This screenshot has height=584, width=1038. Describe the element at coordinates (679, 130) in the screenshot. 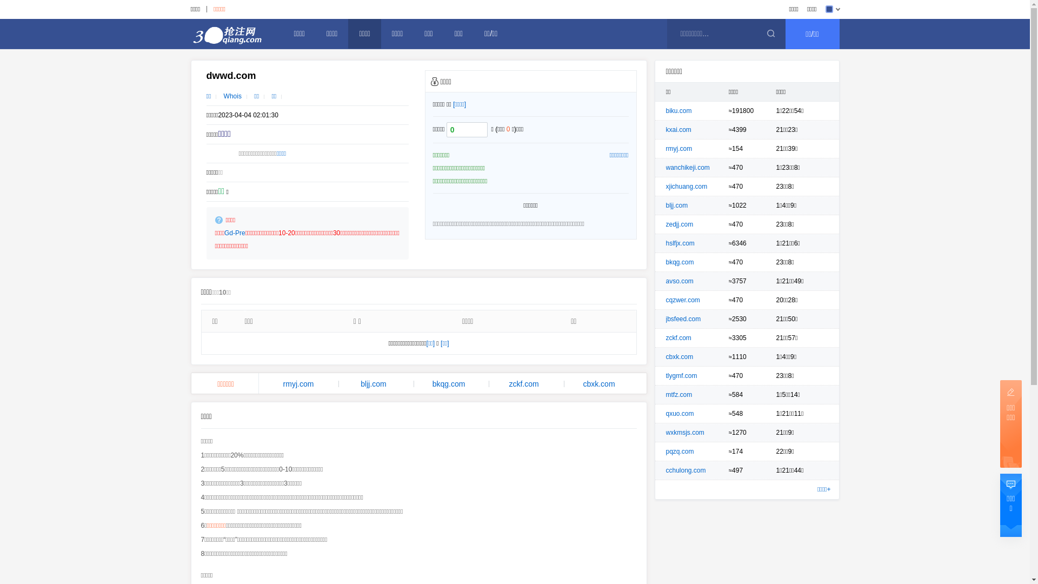

I see `kxai.com` at that location.